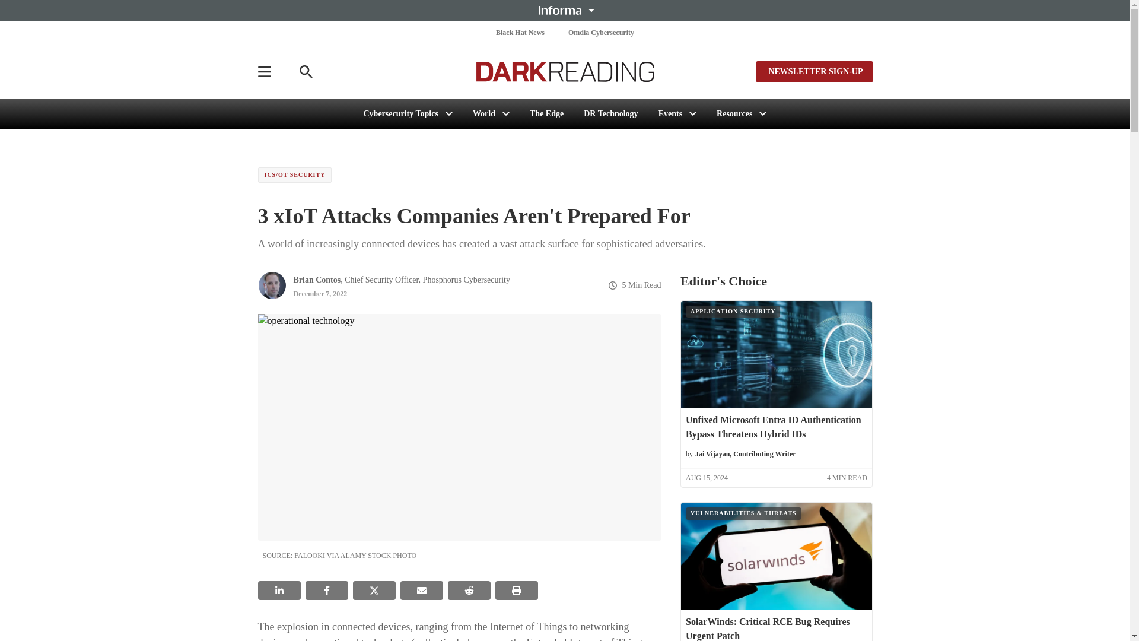 The width and height of the screenshot is (1139, 641). What do you see at coordinates (520, 32) in the screenshot?
I see `Black Hat News` at bounding box center [520, 32].